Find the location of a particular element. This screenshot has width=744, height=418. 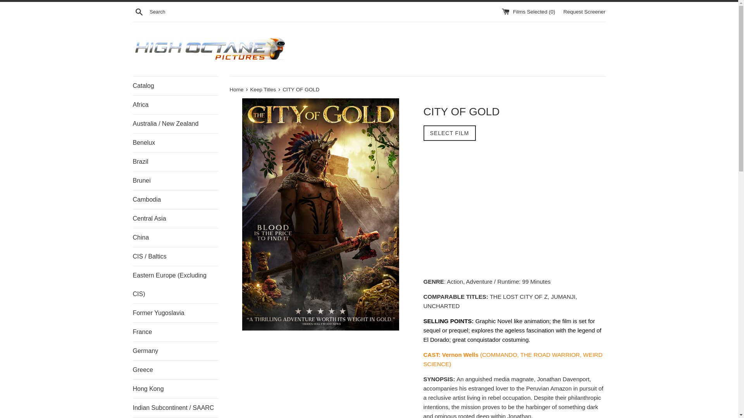

Brunei is located at coordinates (175, 180).